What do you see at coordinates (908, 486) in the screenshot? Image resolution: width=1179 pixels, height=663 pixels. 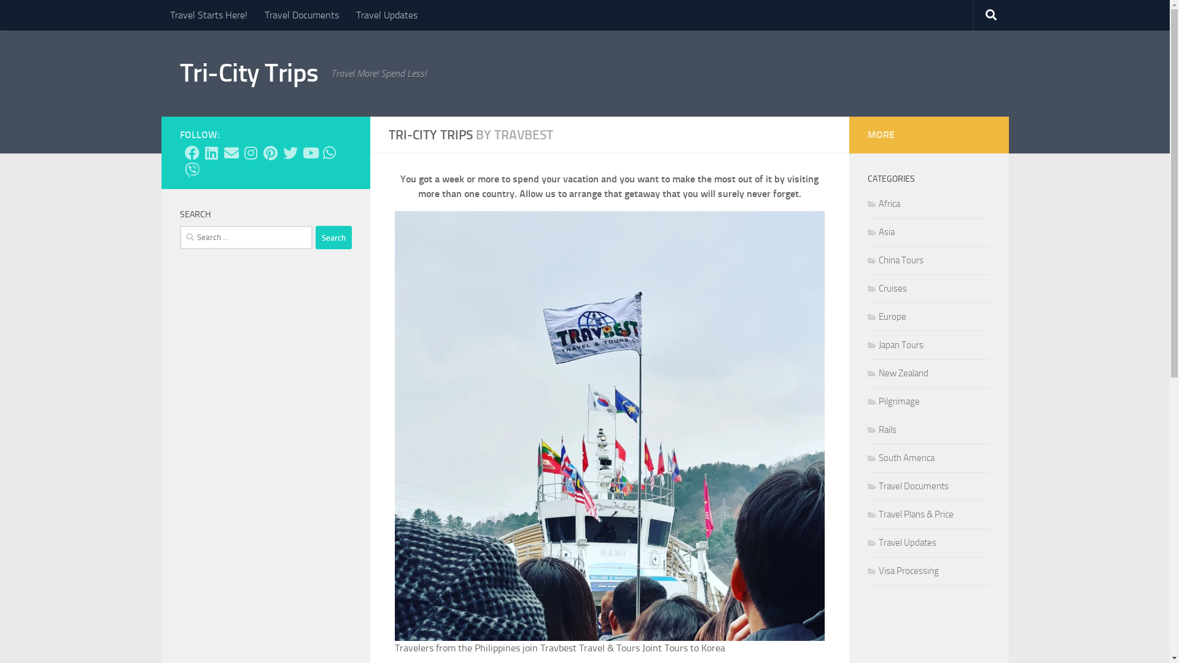 I see `Travel Documents` at bounding box center [908, 486].